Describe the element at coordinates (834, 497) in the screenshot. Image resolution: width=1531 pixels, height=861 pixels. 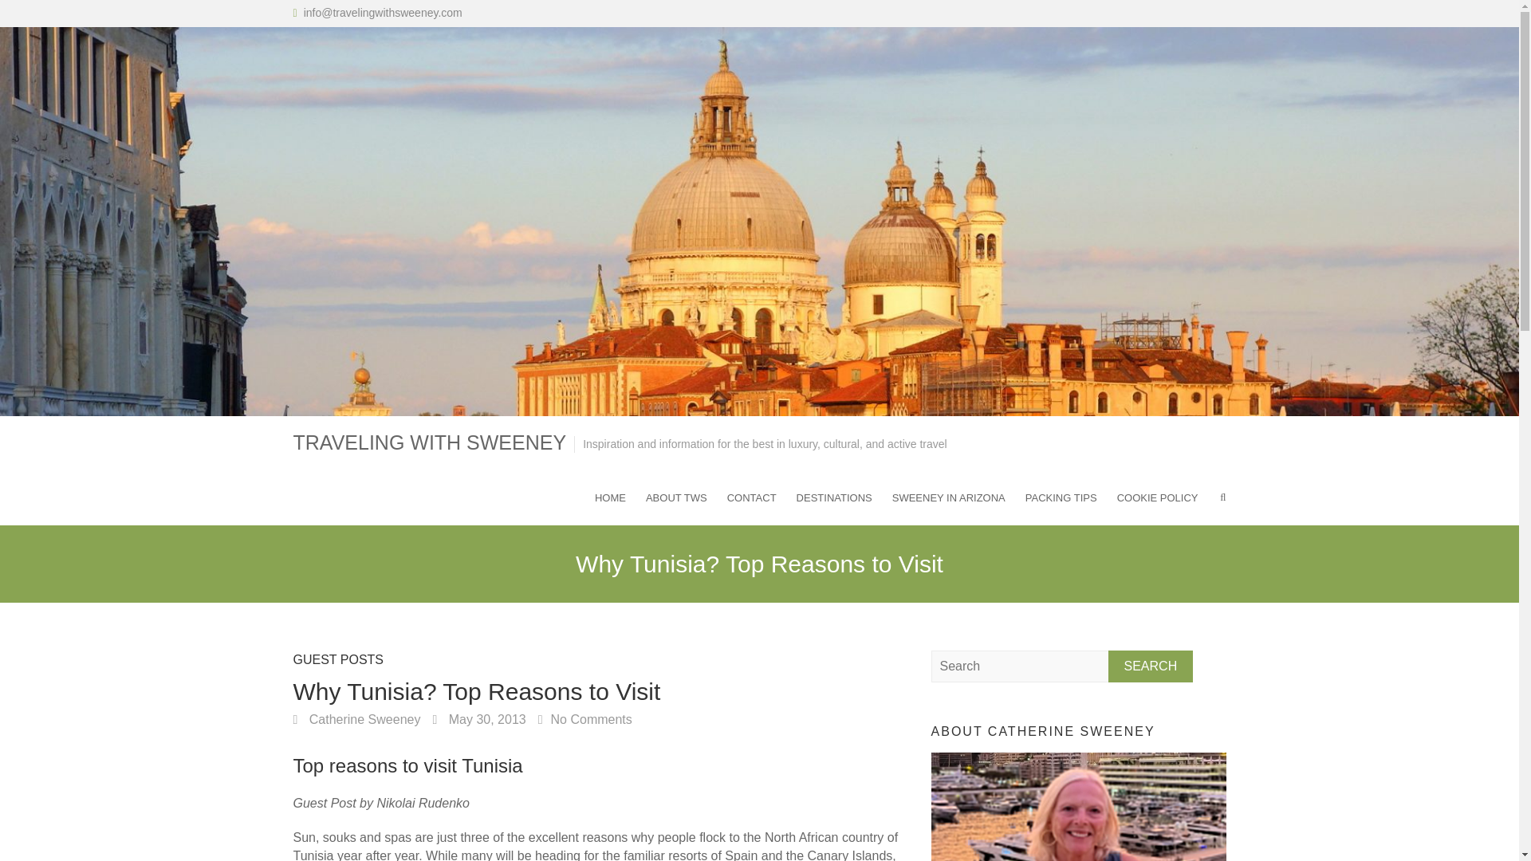
I see `DESTINATIONS` at that location.